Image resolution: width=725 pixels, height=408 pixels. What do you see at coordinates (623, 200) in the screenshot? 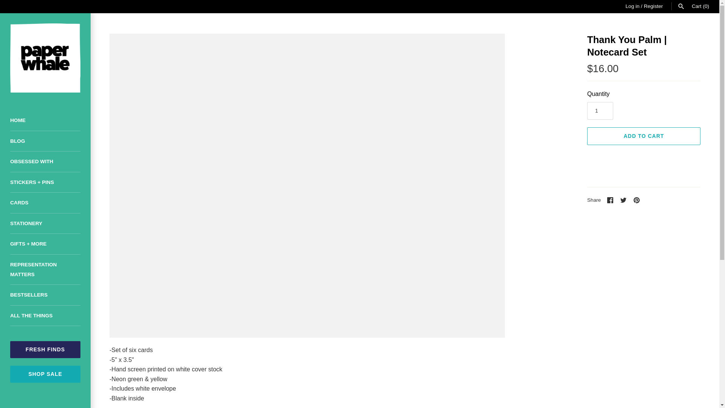
I see `Twitter` at bounding box center [623, 200].